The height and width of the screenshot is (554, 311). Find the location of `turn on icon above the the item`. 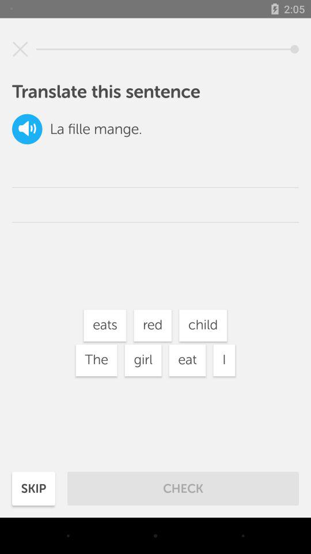

turn on icon above the the item is located at coordinates (105, 325).